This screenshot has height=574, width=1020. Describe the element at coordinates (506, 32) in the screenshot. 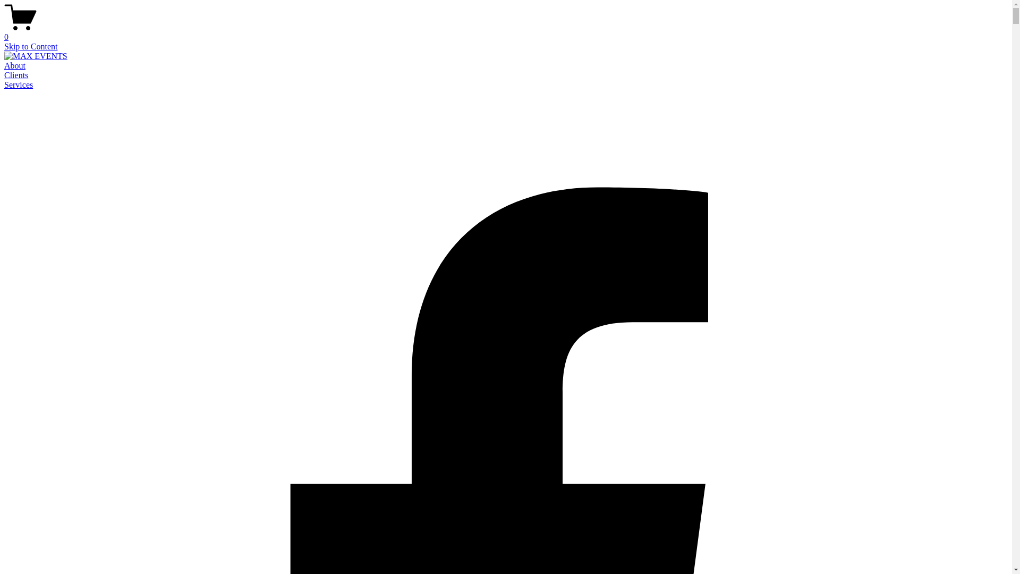

I see `0` at that location.